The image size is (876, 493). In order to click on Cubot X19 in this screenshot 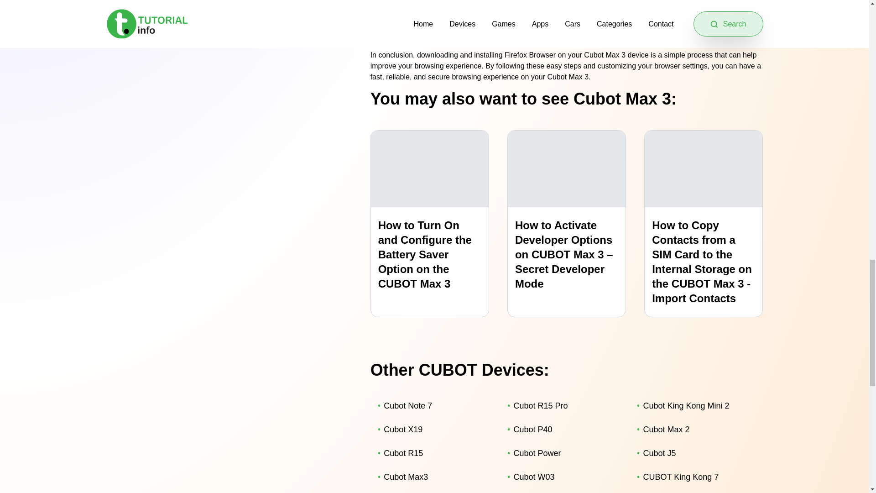, I will do `click(435, 429)`.